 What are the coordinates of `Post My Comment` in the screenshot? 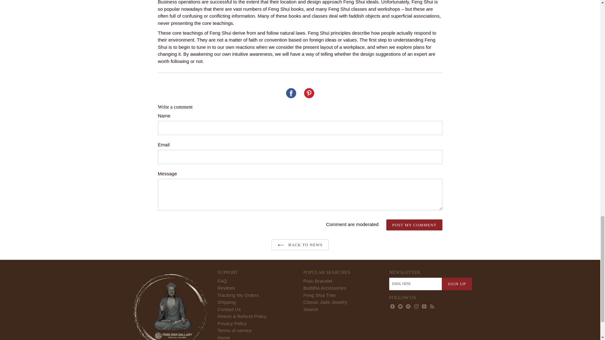 It's located at (415, 225).